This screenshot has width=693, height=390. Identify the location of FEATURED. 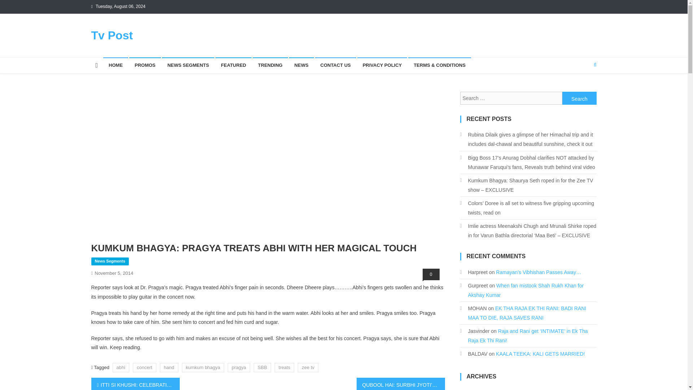
(233, 65).